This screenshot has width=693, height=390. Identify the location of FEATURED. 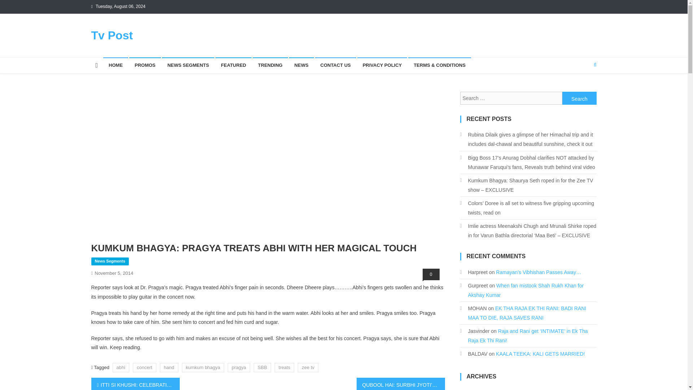
(233, 65).